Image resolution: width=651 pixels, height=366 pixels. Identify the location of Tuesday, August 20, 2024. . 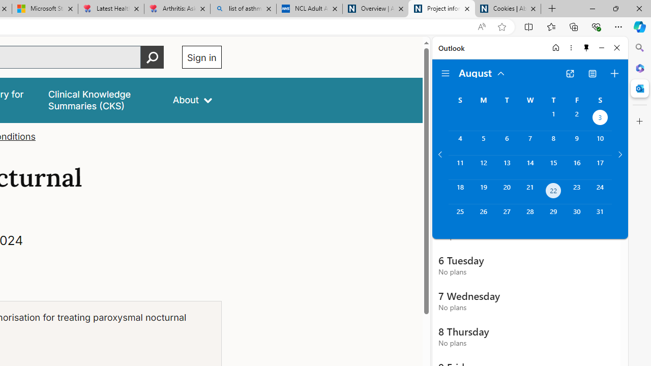
(507, 192).